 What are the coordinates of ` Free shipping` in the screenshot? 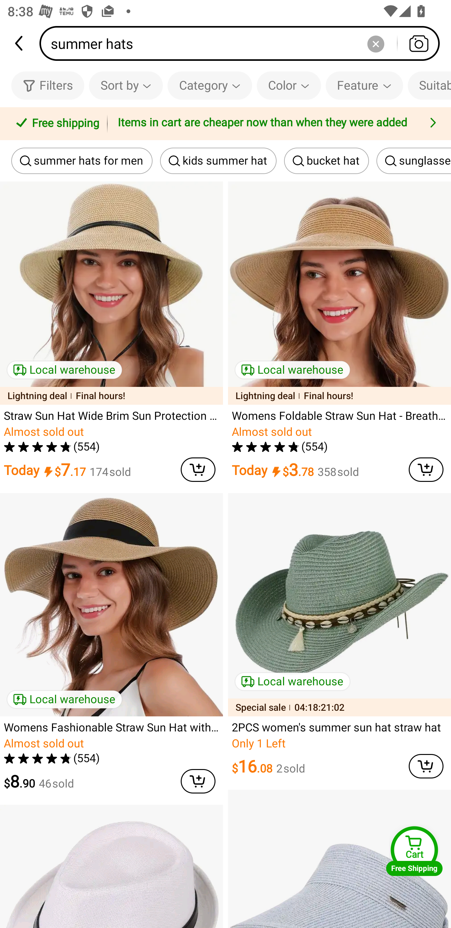 It's located at (55, 124).